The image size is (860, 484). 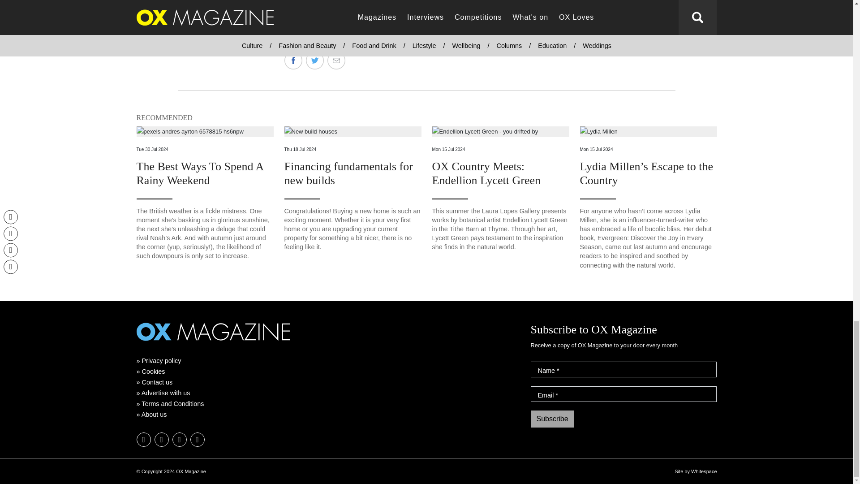 What do you see at coordinates (557, 395) in the screenshot?
I see `This field is required` at bounding box center [557, 395].